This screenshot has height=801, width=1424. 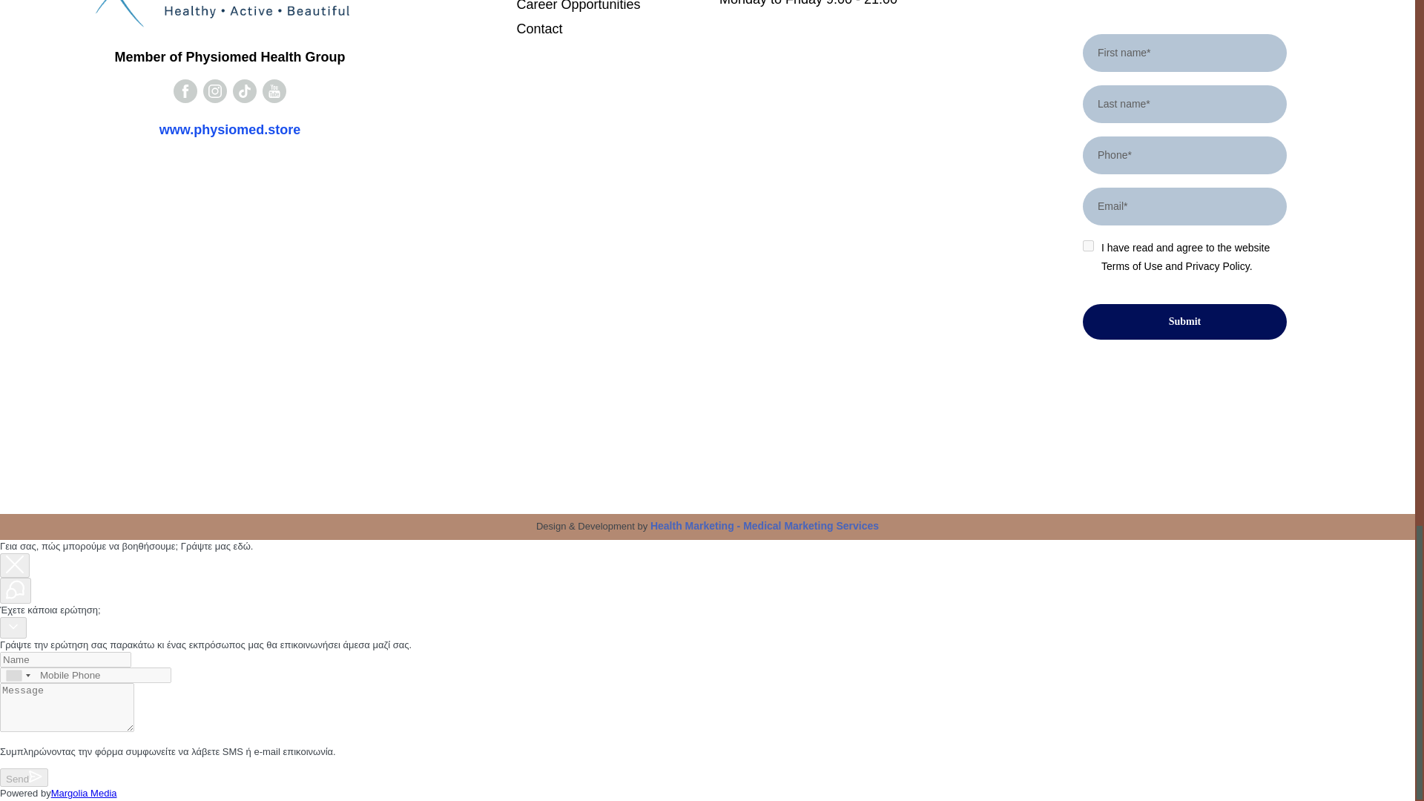 I want to click on Member of Physiomed Health Group, so click(x=230, y=56).